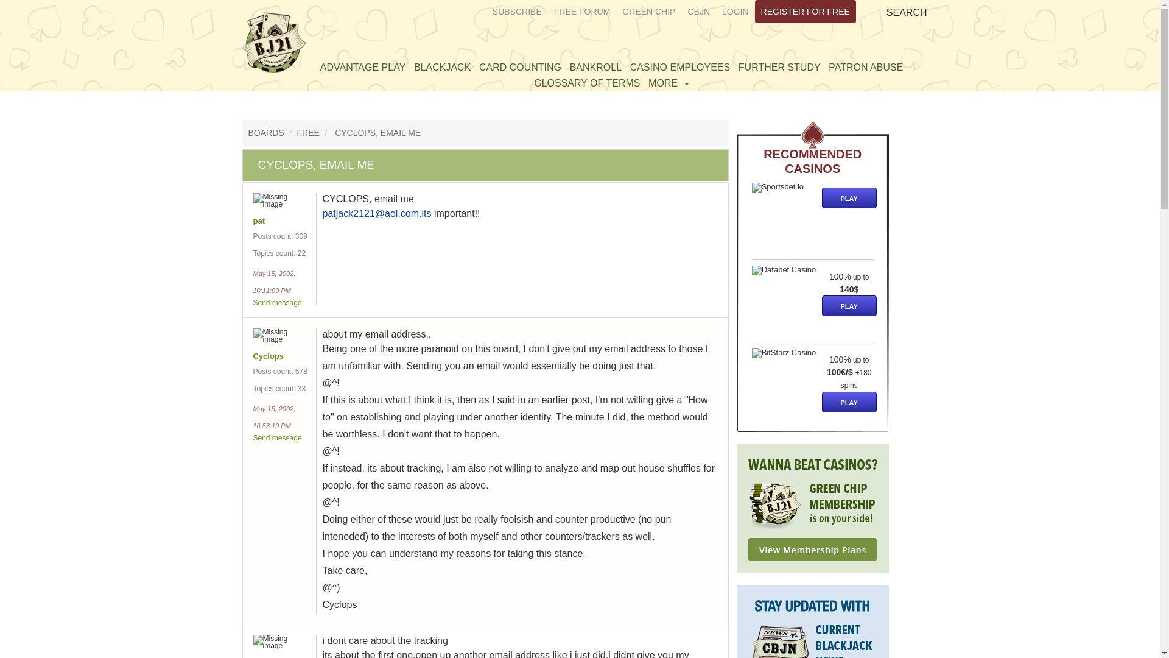  I want to click on CASINO EMPLOYEES, so click(680, 67).